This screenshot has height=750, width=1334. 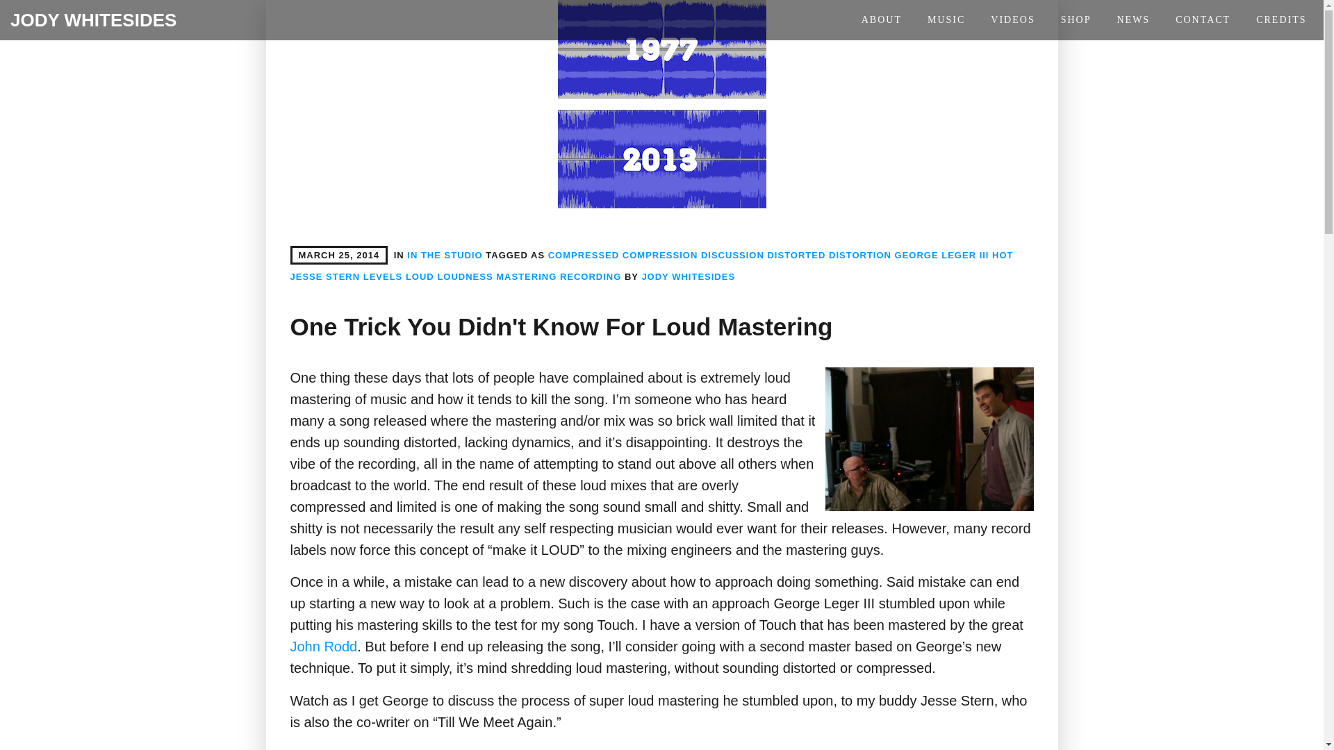 What do you see at coordinates (324, 646) in the screenshot?
I see `John Rodd` at bounding box center [324, 646].